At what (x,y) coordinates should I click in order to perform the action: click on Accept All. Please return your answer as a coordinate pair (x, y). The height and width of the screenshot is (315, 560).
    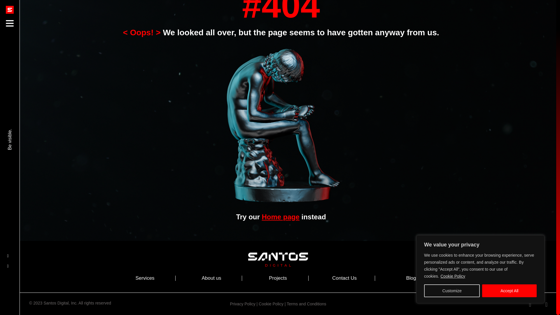
    Looking at the image, I should click on (509, 258).